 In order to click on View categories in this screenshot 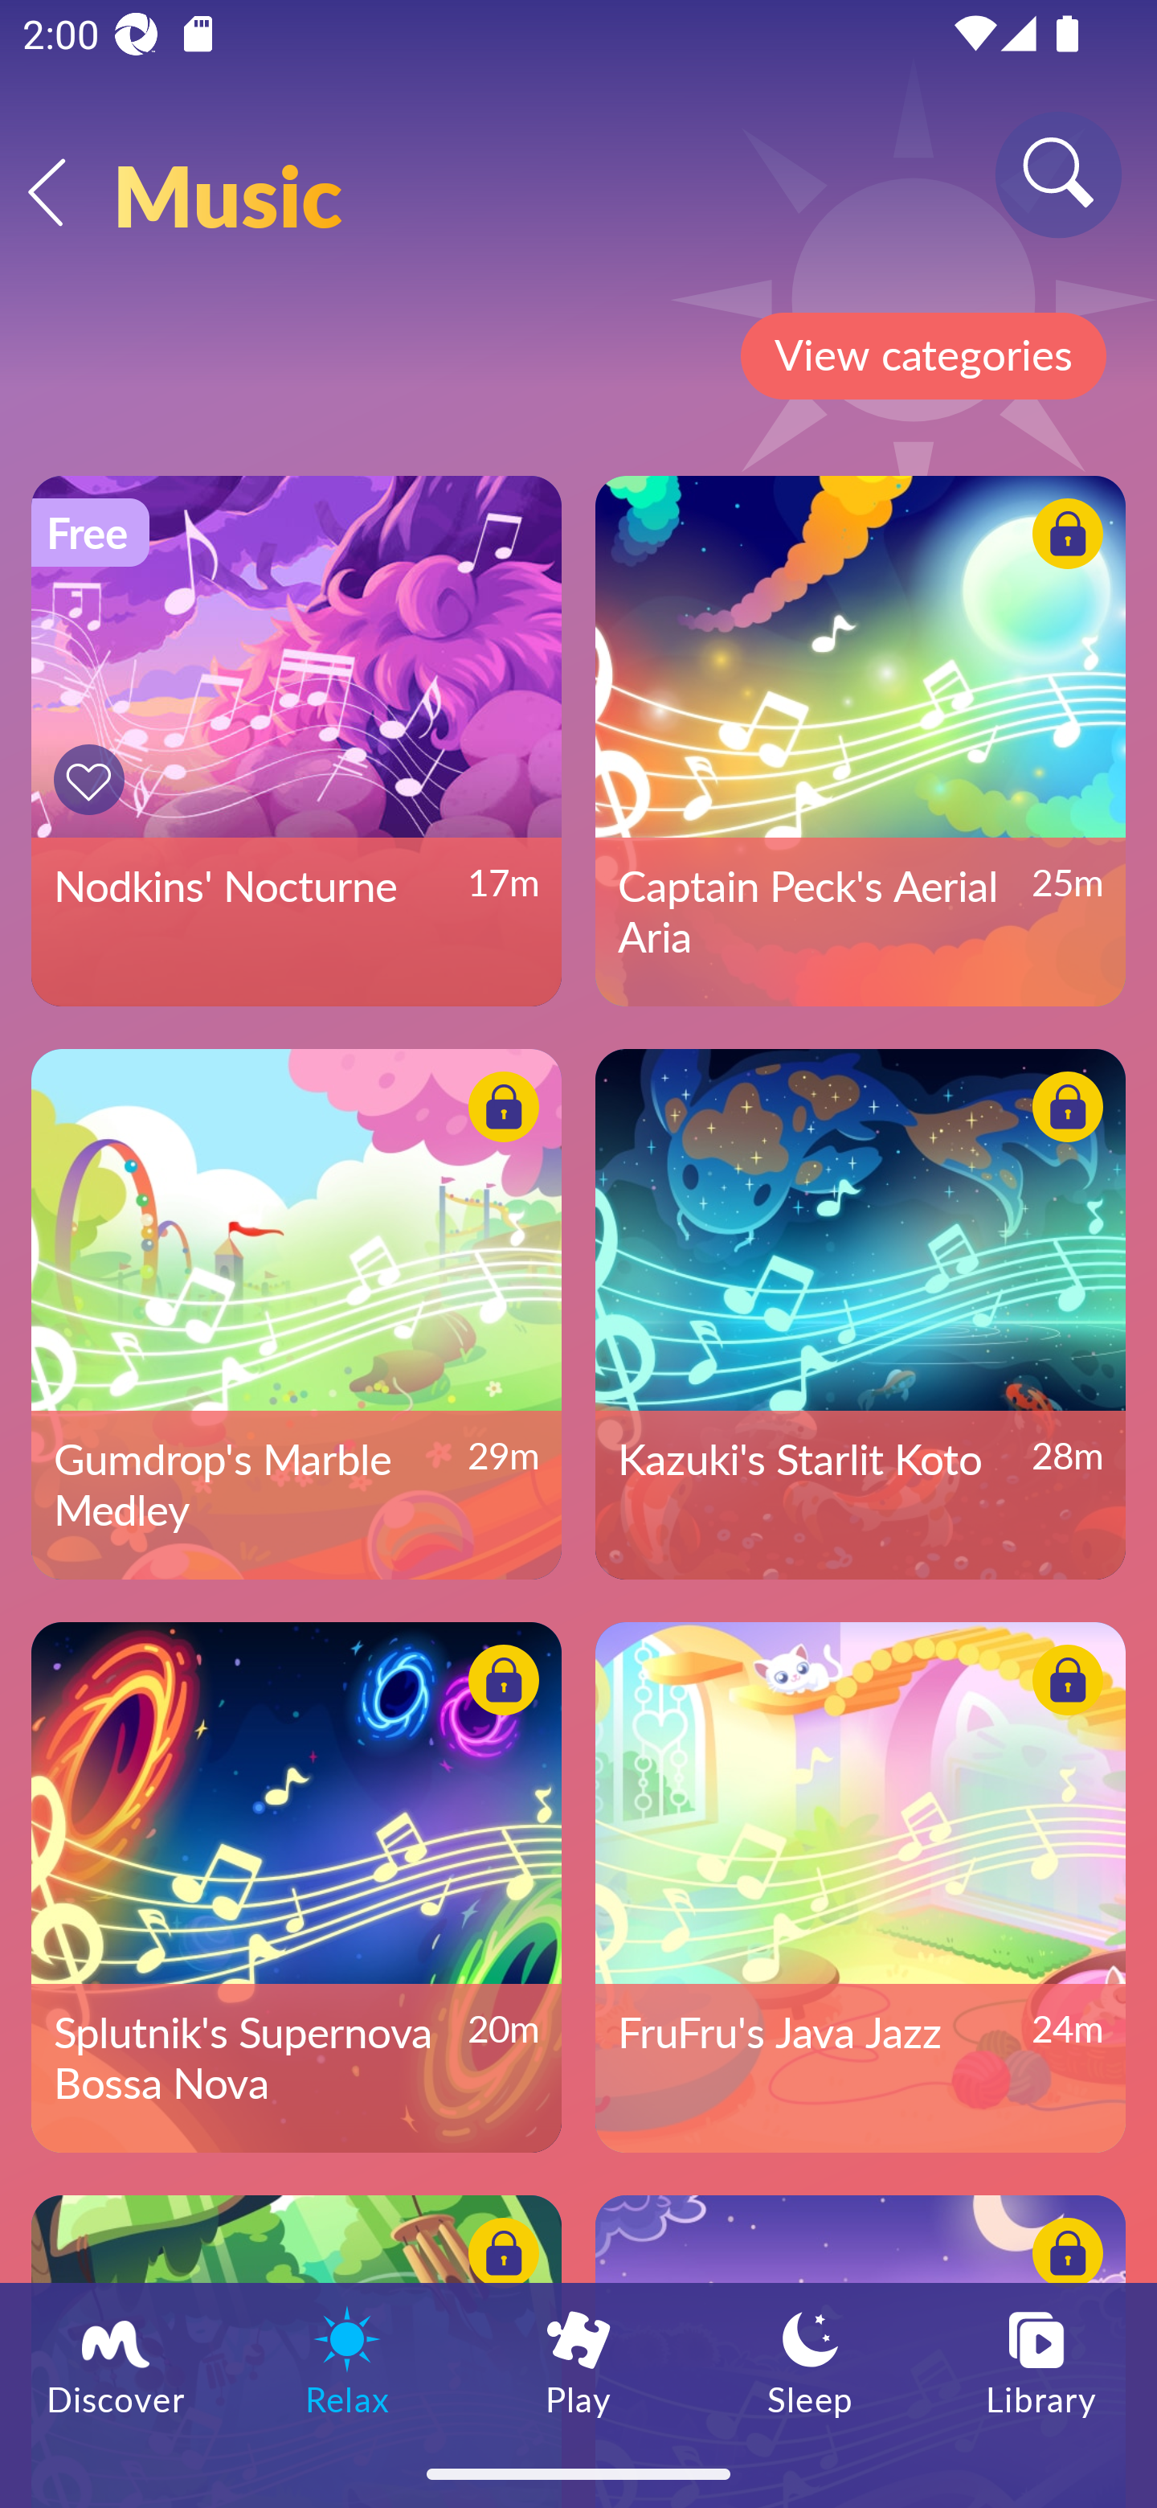, I will do `click(922, 356)`.